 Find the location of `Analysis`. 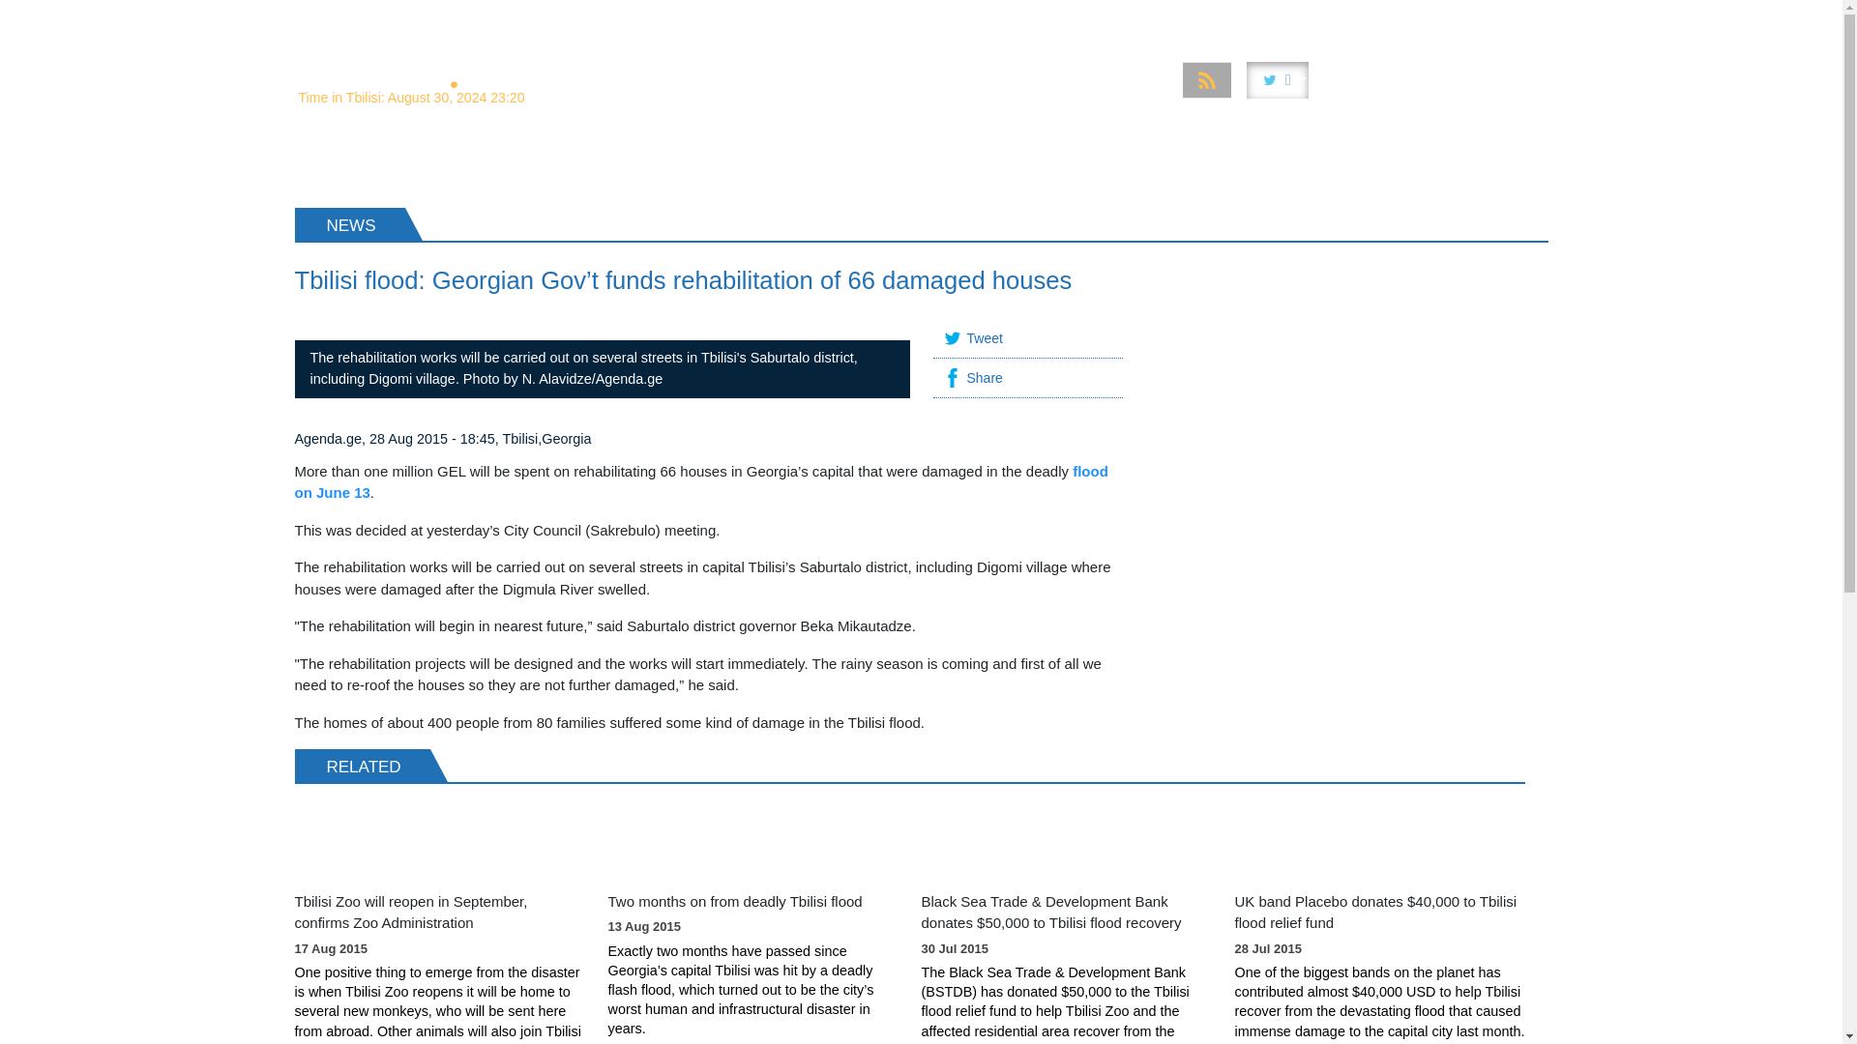

Analysis is located at coordinates (728, 17).